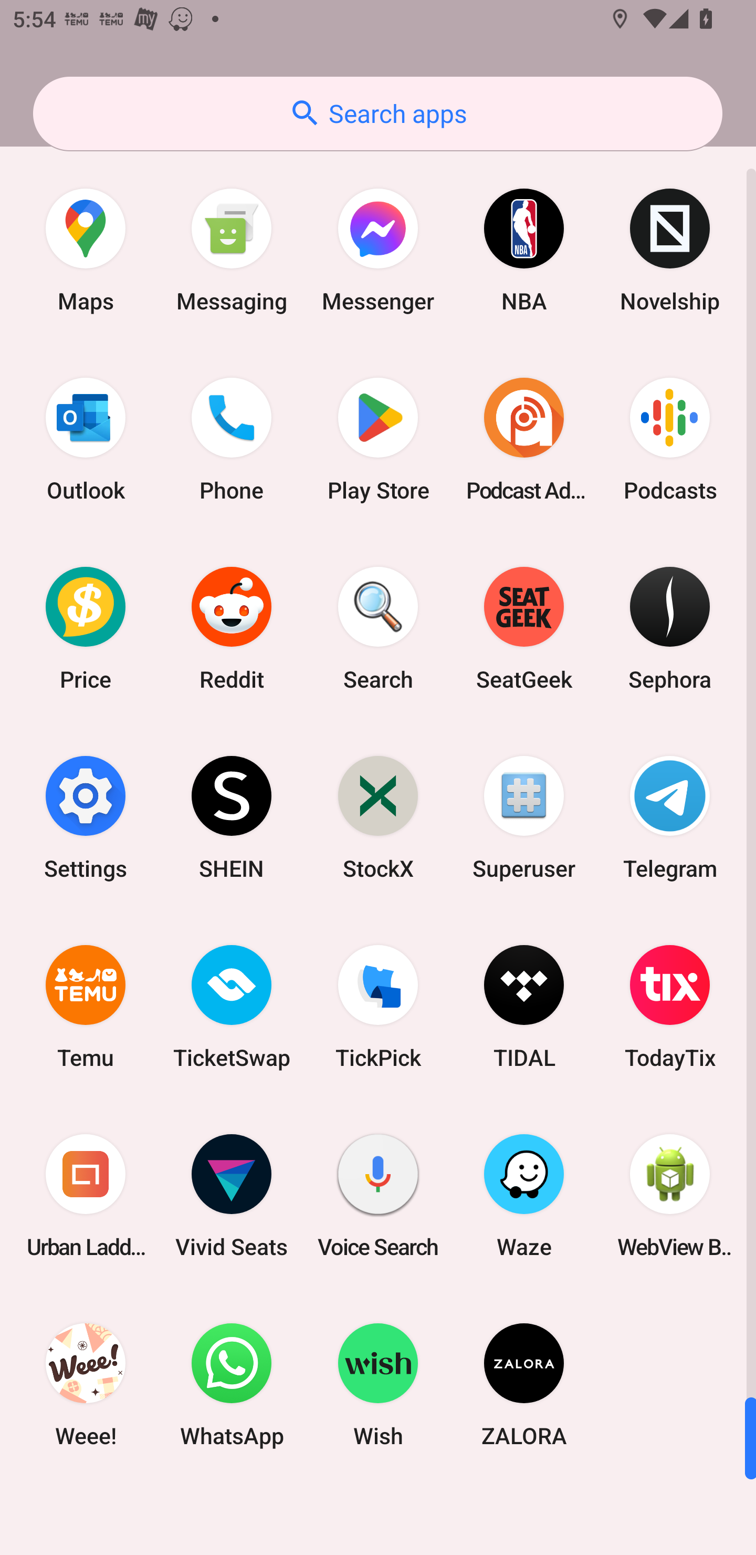 This screenshot has width=756, height=1555. I want to click on Waze, so click(524, 1196).